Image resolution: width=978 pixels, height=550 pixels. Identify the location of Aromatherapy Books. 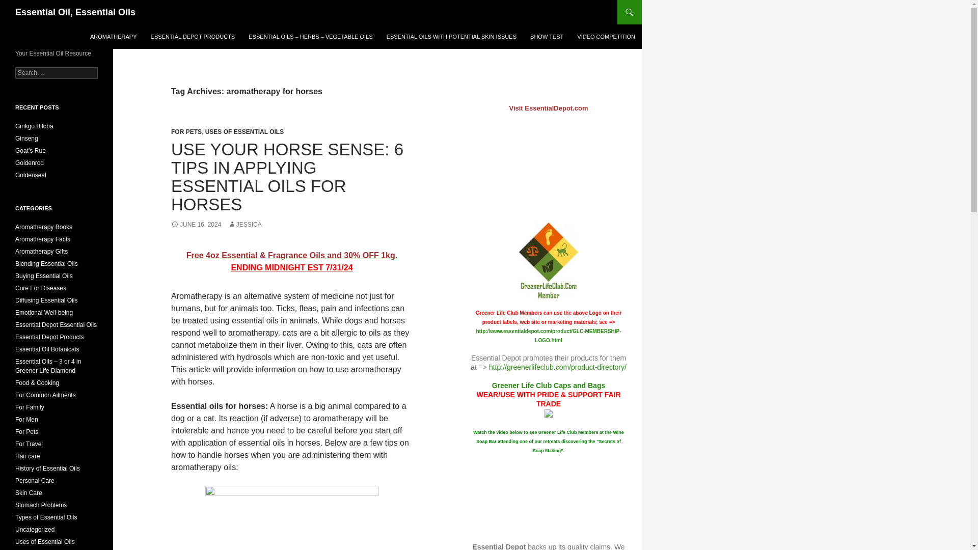
(44, 227).